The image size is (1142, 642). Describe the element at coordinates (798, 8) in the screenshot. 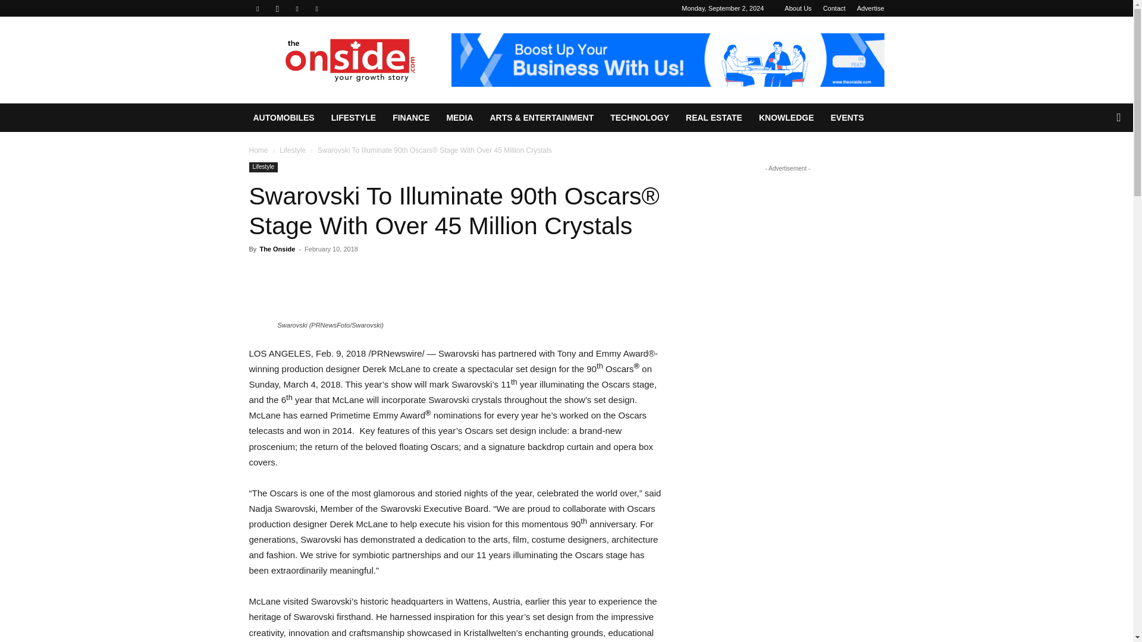

I see `About Us` at that location.